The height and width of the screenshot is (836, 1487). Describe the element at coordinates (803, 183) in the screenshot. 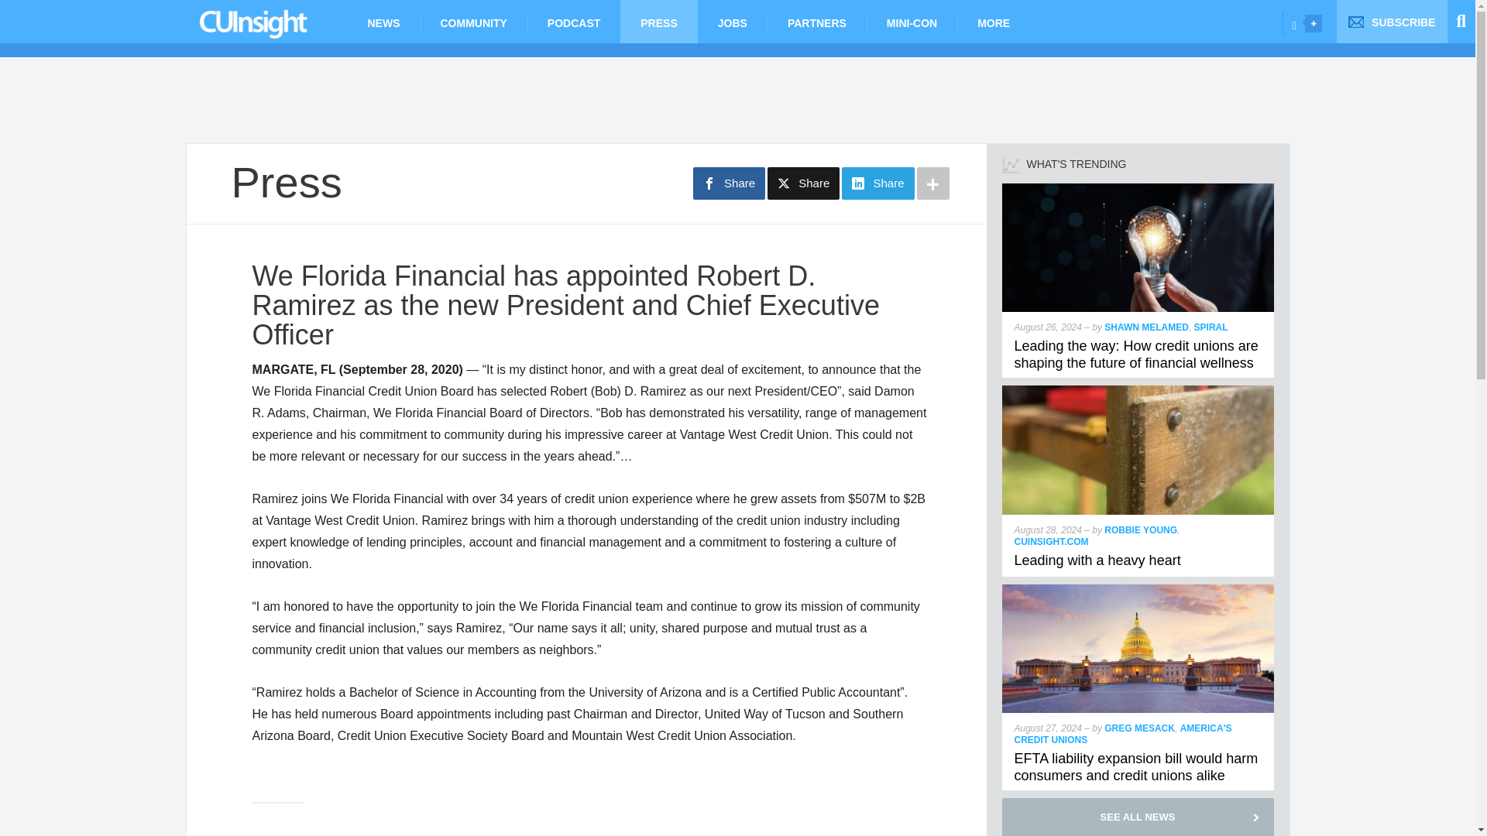

I see `Share` at that location.